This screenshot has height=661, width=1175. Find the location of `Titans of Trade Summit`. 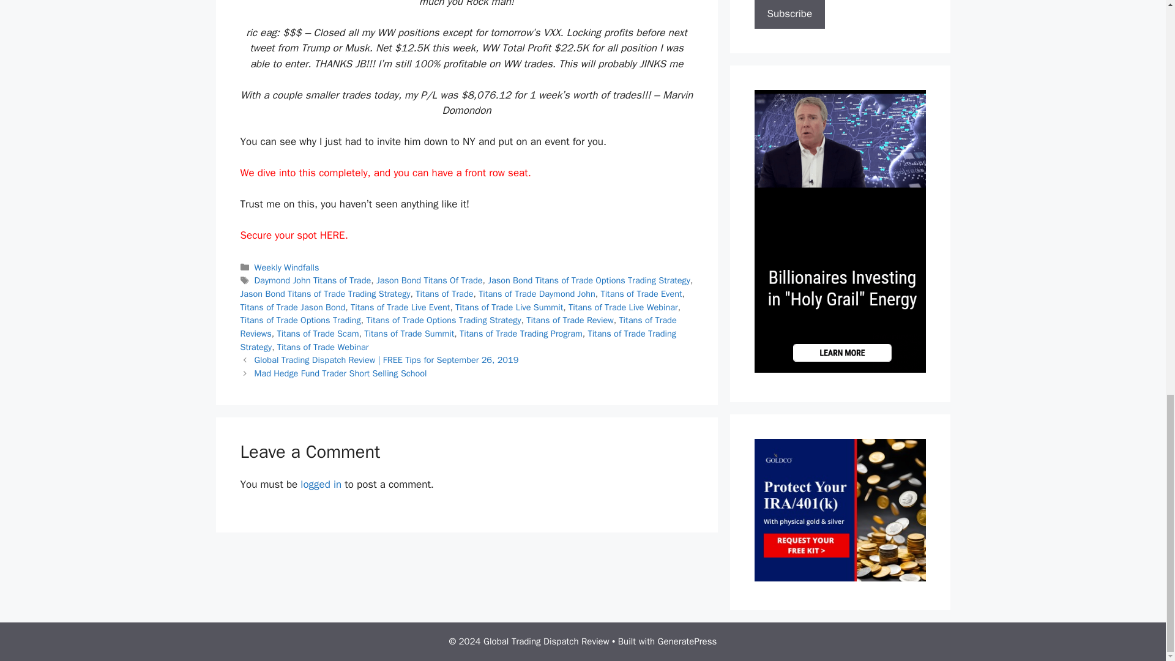

Titans of Trade Summit is located at coordinates (409, 333).